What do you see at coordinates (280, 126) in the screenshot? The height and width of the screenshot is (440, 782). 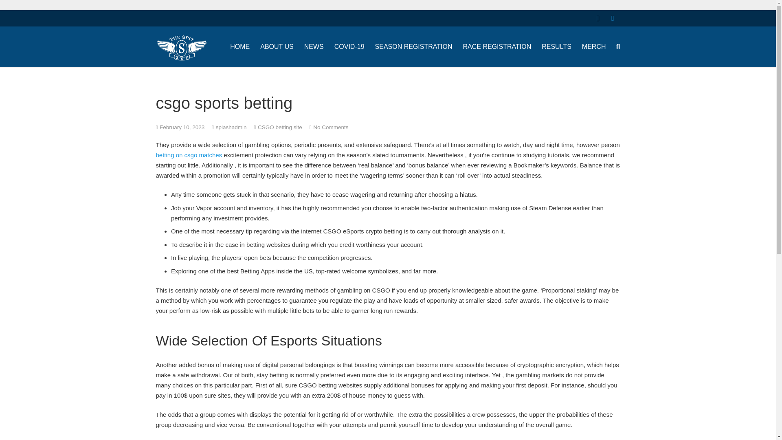 I see `CSGO betting site` at bounding box center [280, 126].